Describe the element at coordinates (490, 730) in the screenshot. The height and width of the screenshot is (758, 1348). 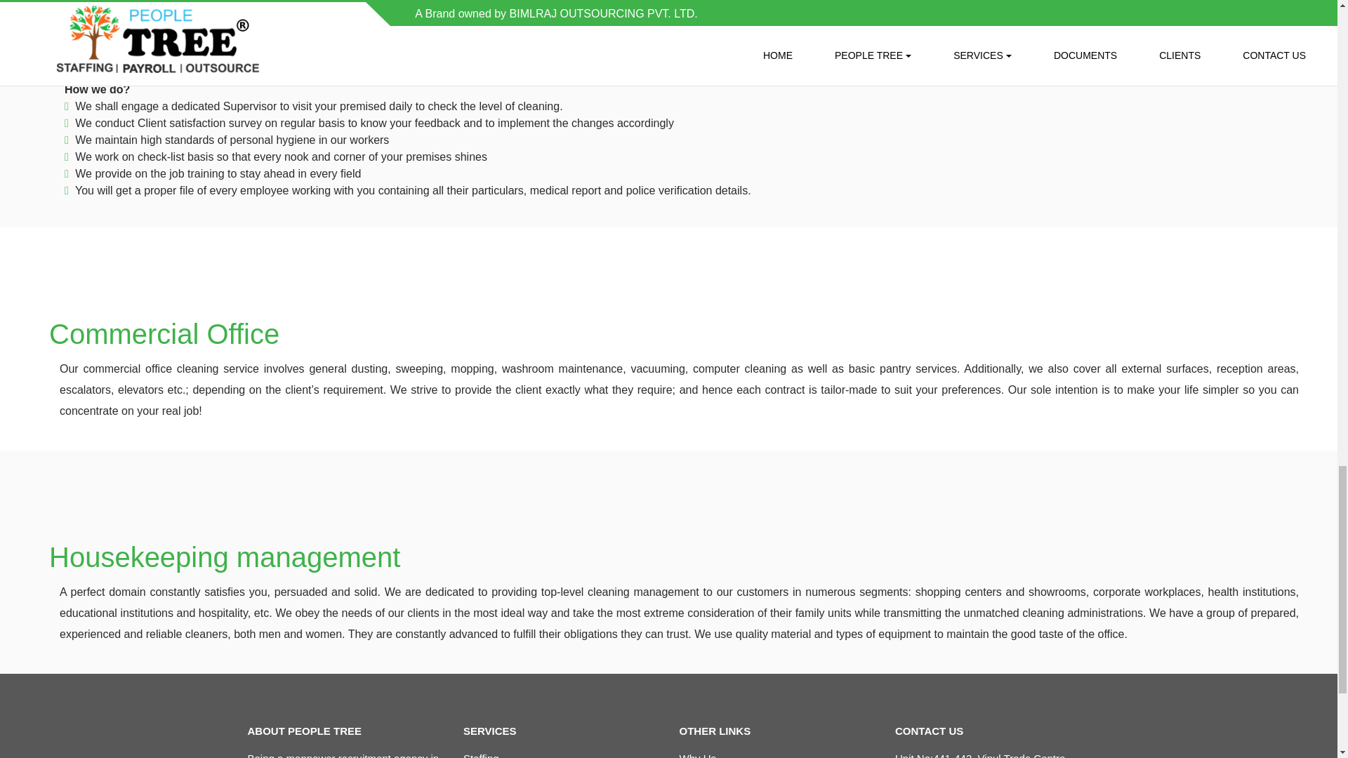
I see `SERVICES` at that location.